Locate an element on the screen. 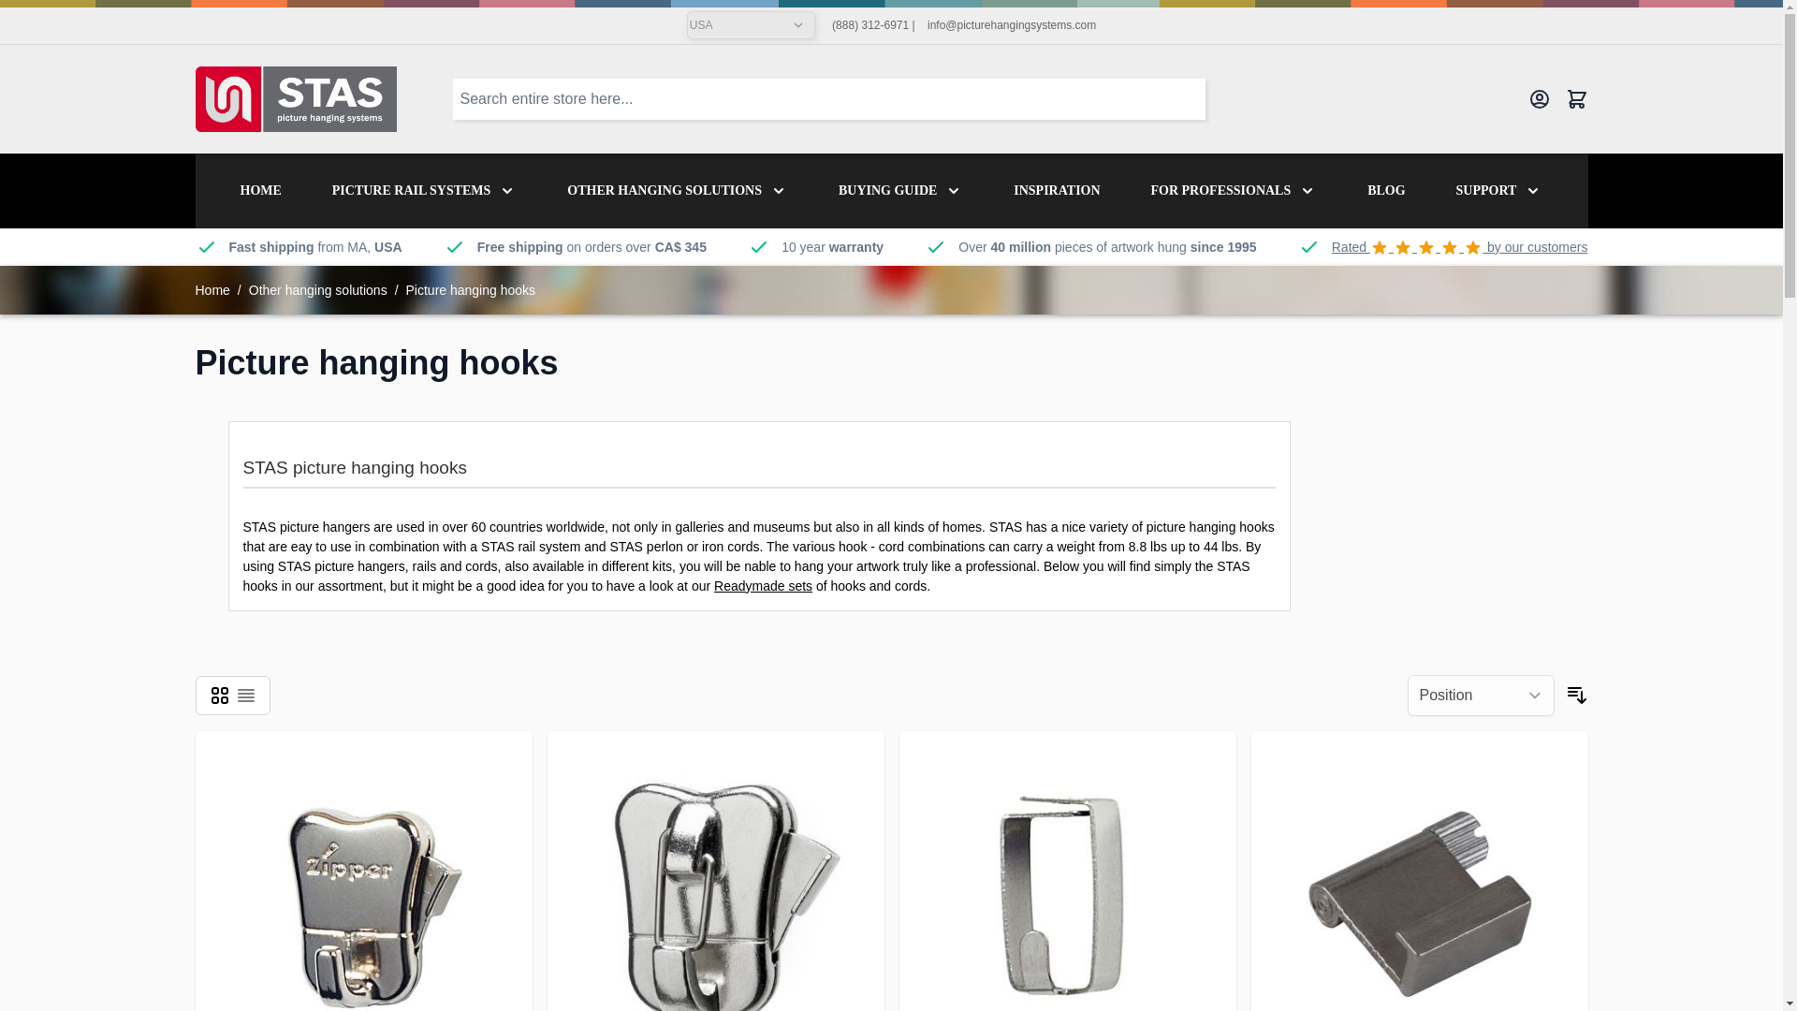 This screenshot has height=1011, width=1797. Cart is located at coordinates (1576, 98).